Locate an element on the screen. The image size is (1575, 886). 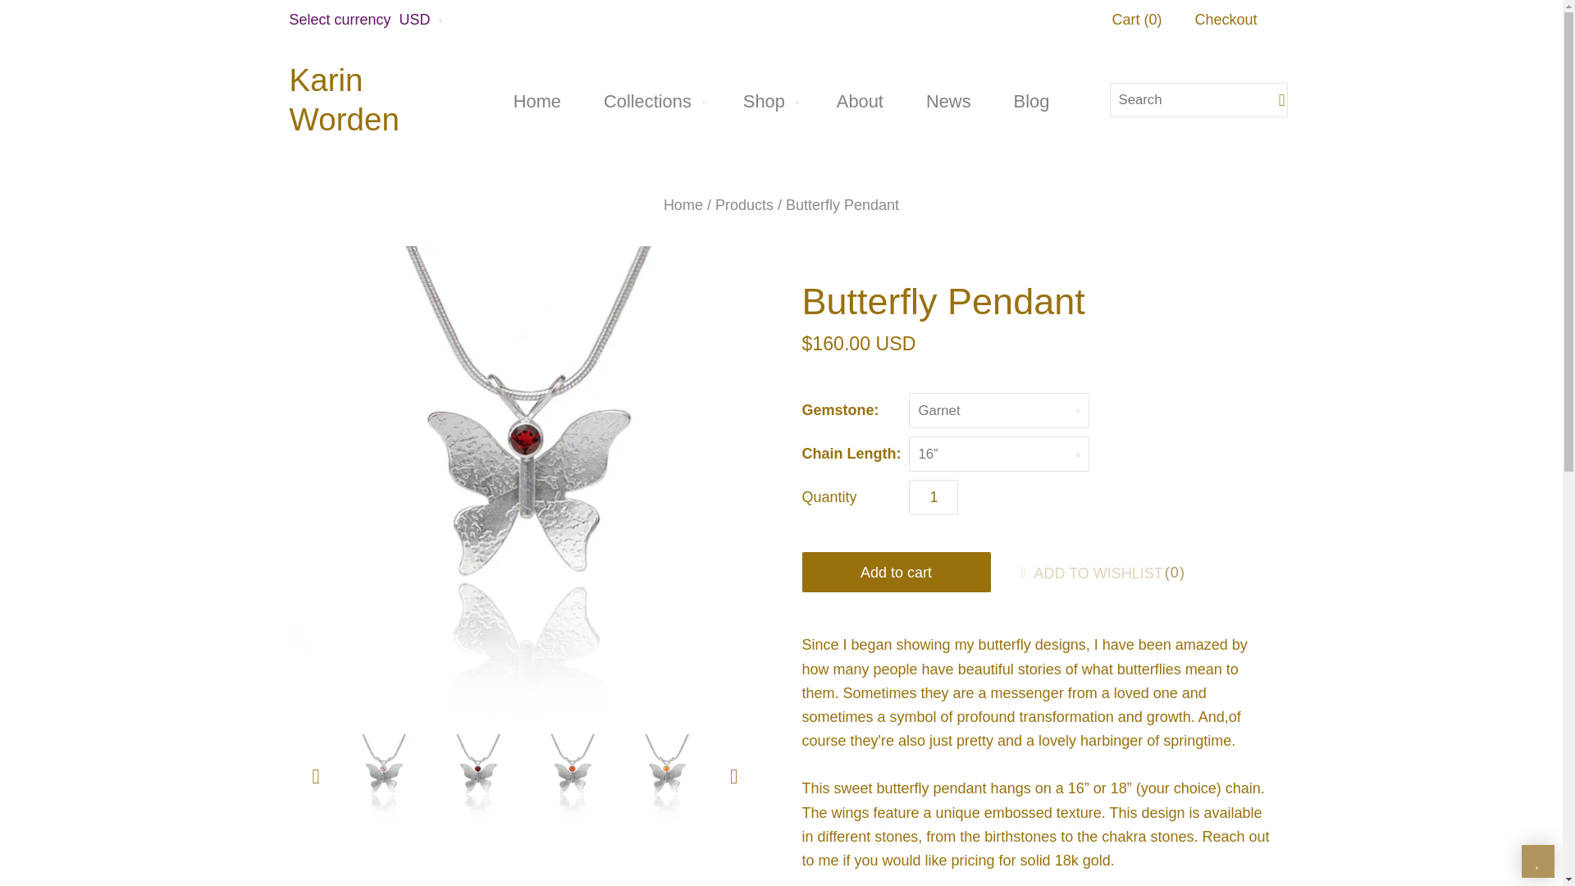
Checkout is located at coordinates (1226, 20).